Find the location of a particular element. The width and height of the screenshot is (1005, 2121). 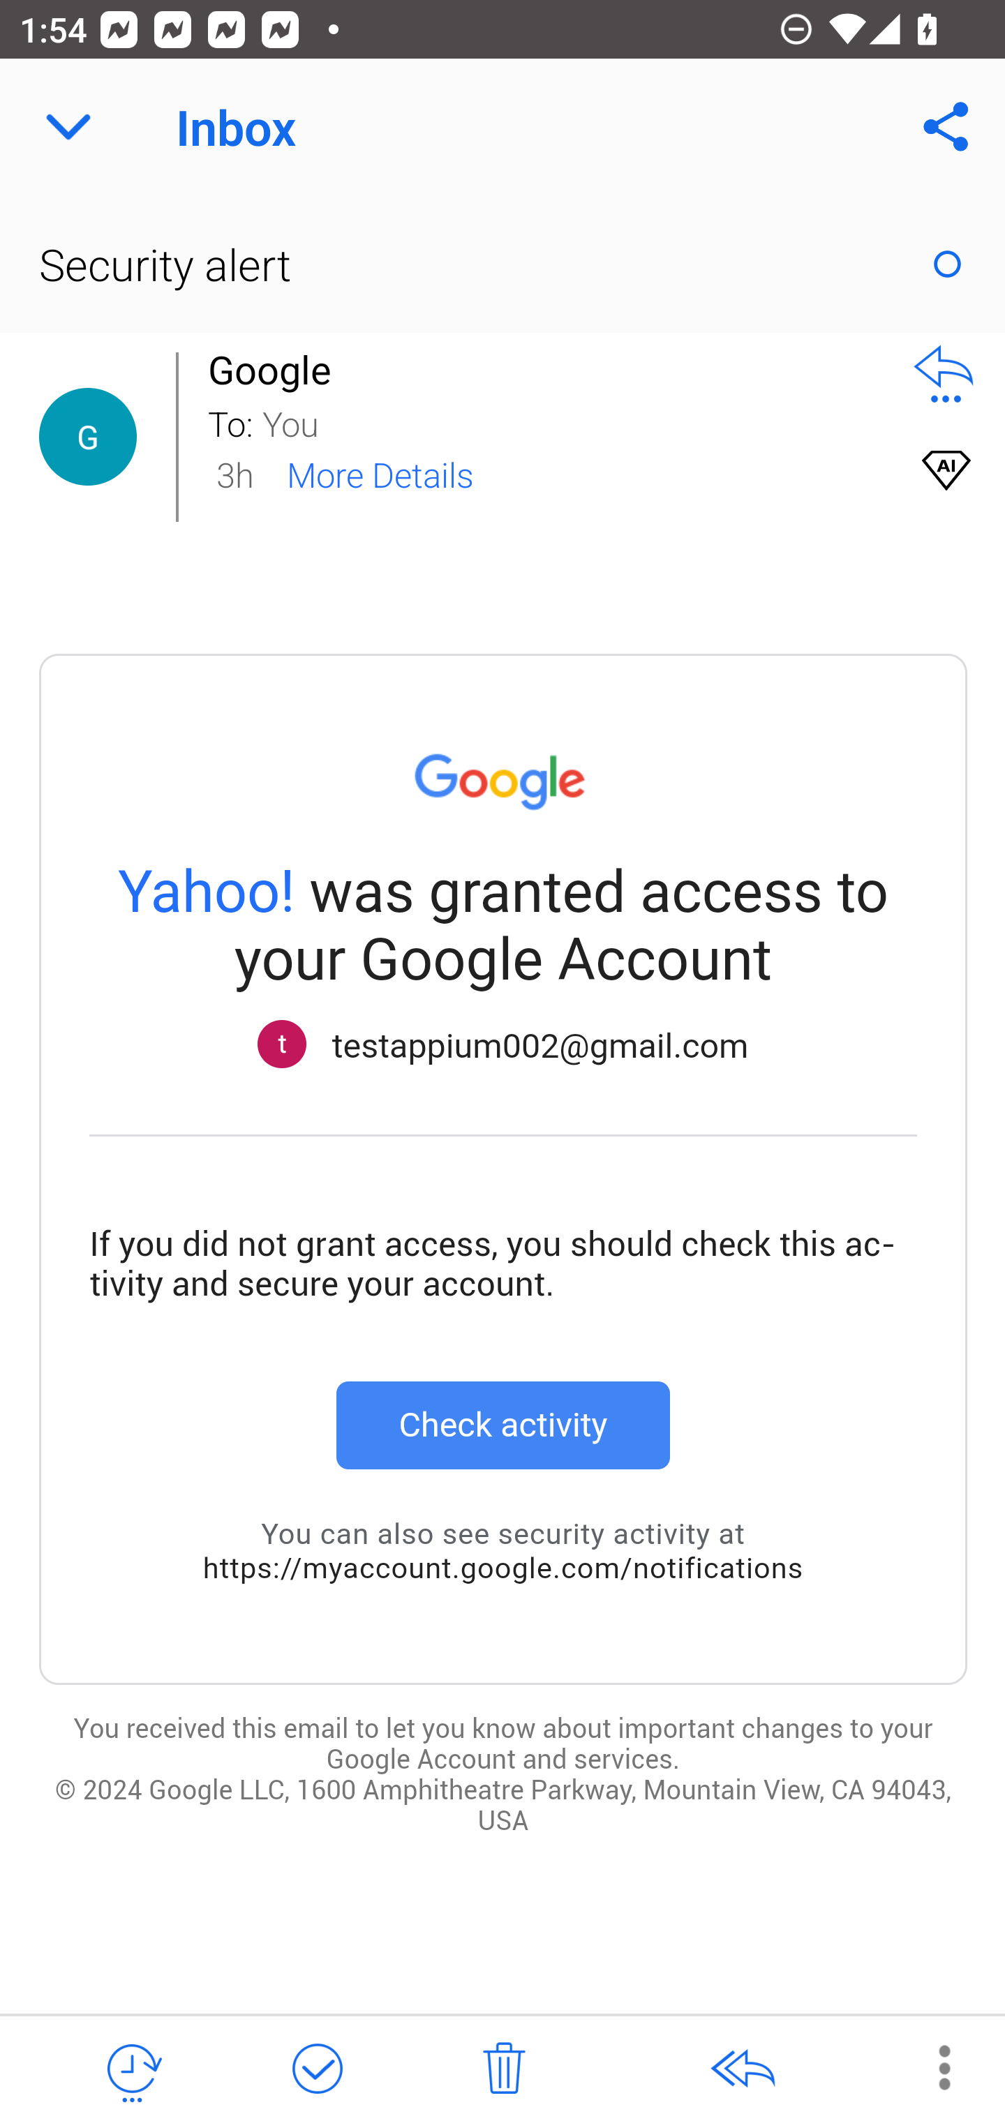

Navigate up is located at coordinates (68, 127).